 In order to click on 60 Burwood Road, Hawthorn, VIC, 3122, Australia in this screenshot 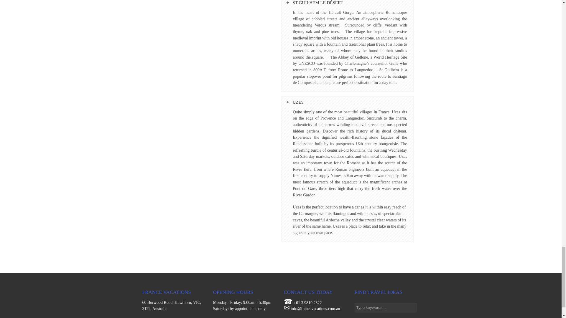, I will do `click(171, 306)`.